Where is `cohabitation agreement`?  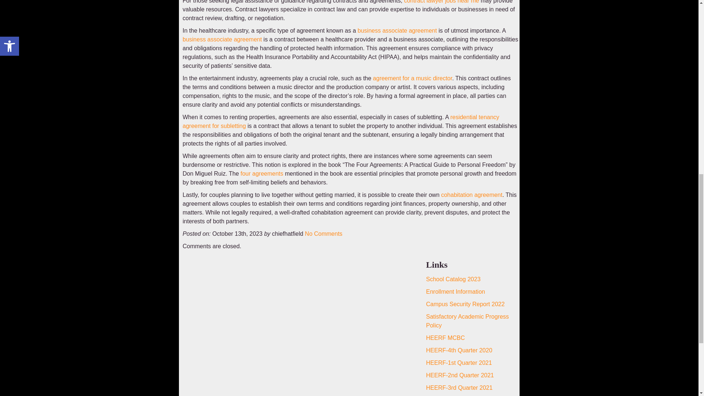
cohabitation agreement is located at coordinates (472, 195).